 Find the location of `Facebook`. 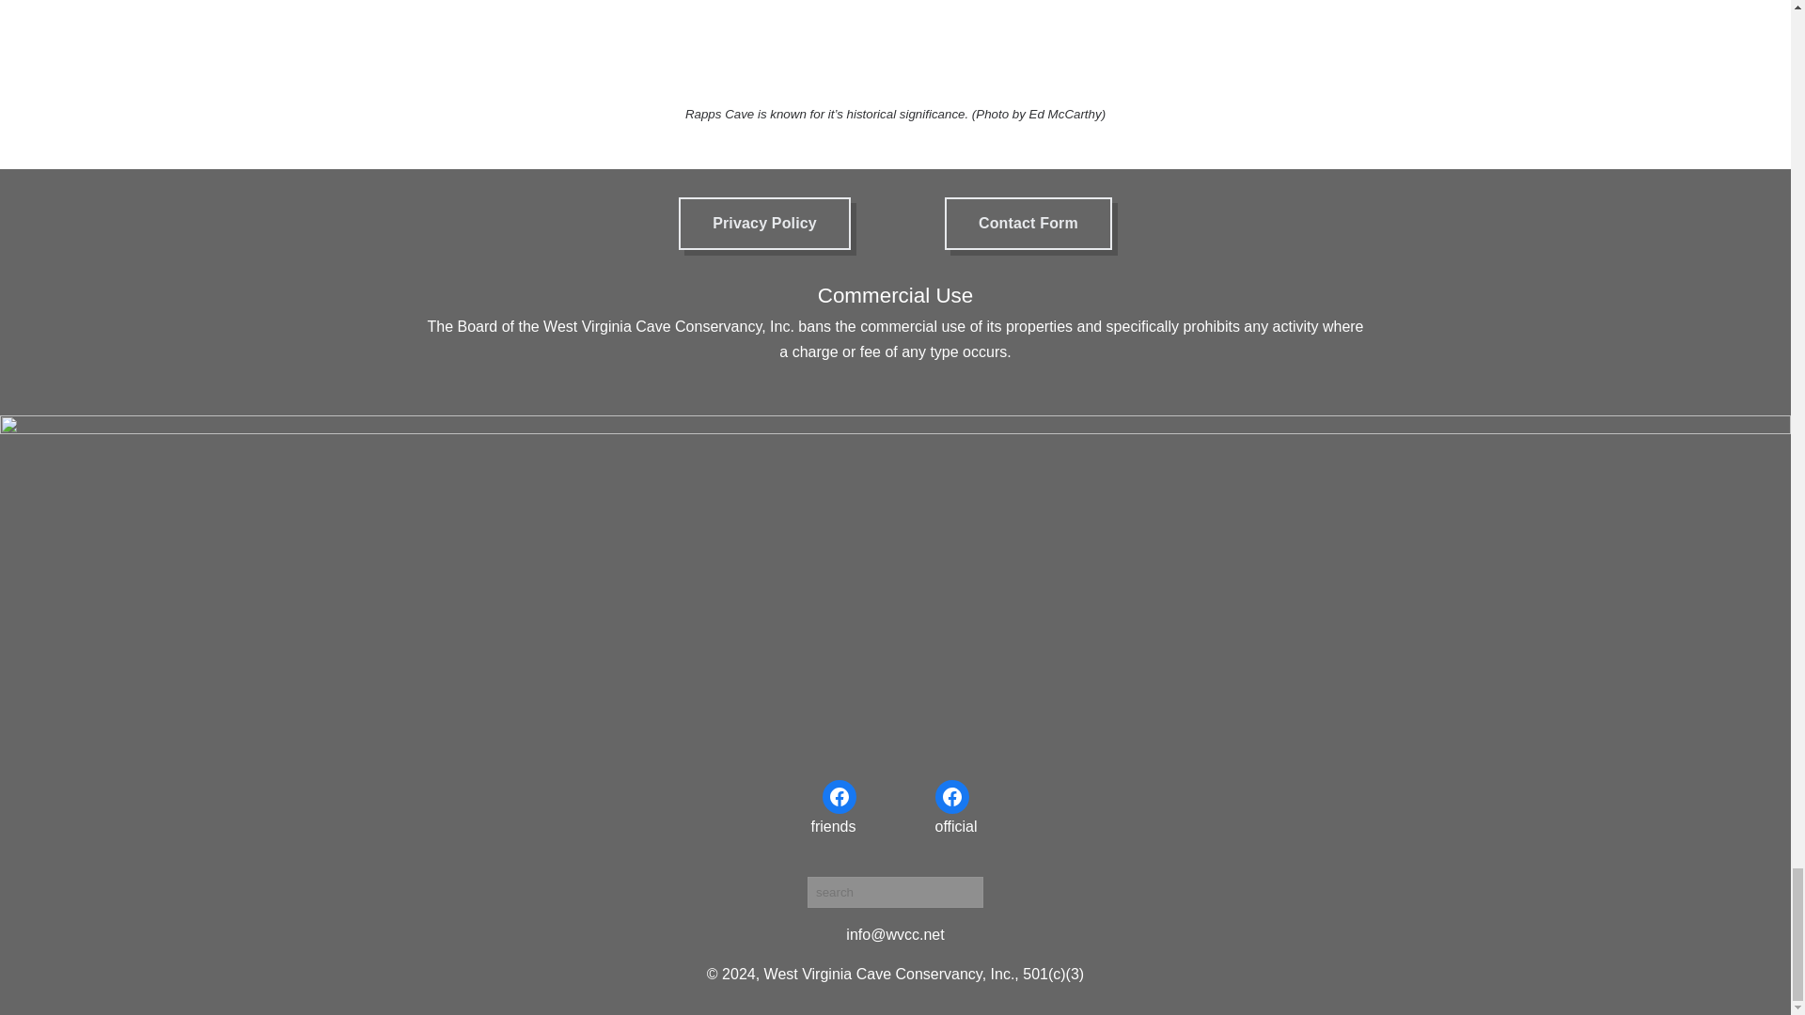

Facebook is located at coordinates (839, 797).